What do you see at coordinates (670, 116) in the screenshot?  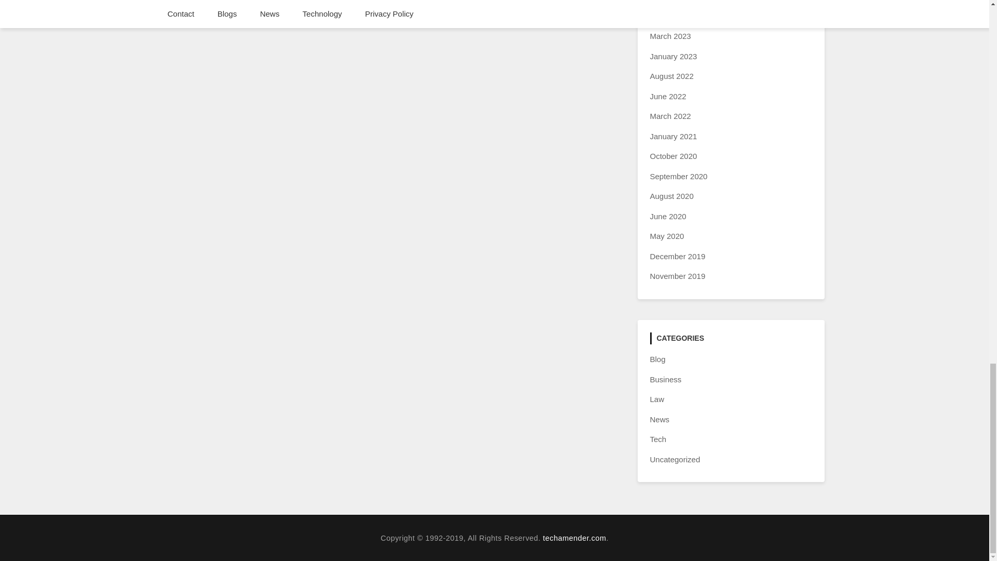 I see `March 2022` at bounding box center [670, 116].